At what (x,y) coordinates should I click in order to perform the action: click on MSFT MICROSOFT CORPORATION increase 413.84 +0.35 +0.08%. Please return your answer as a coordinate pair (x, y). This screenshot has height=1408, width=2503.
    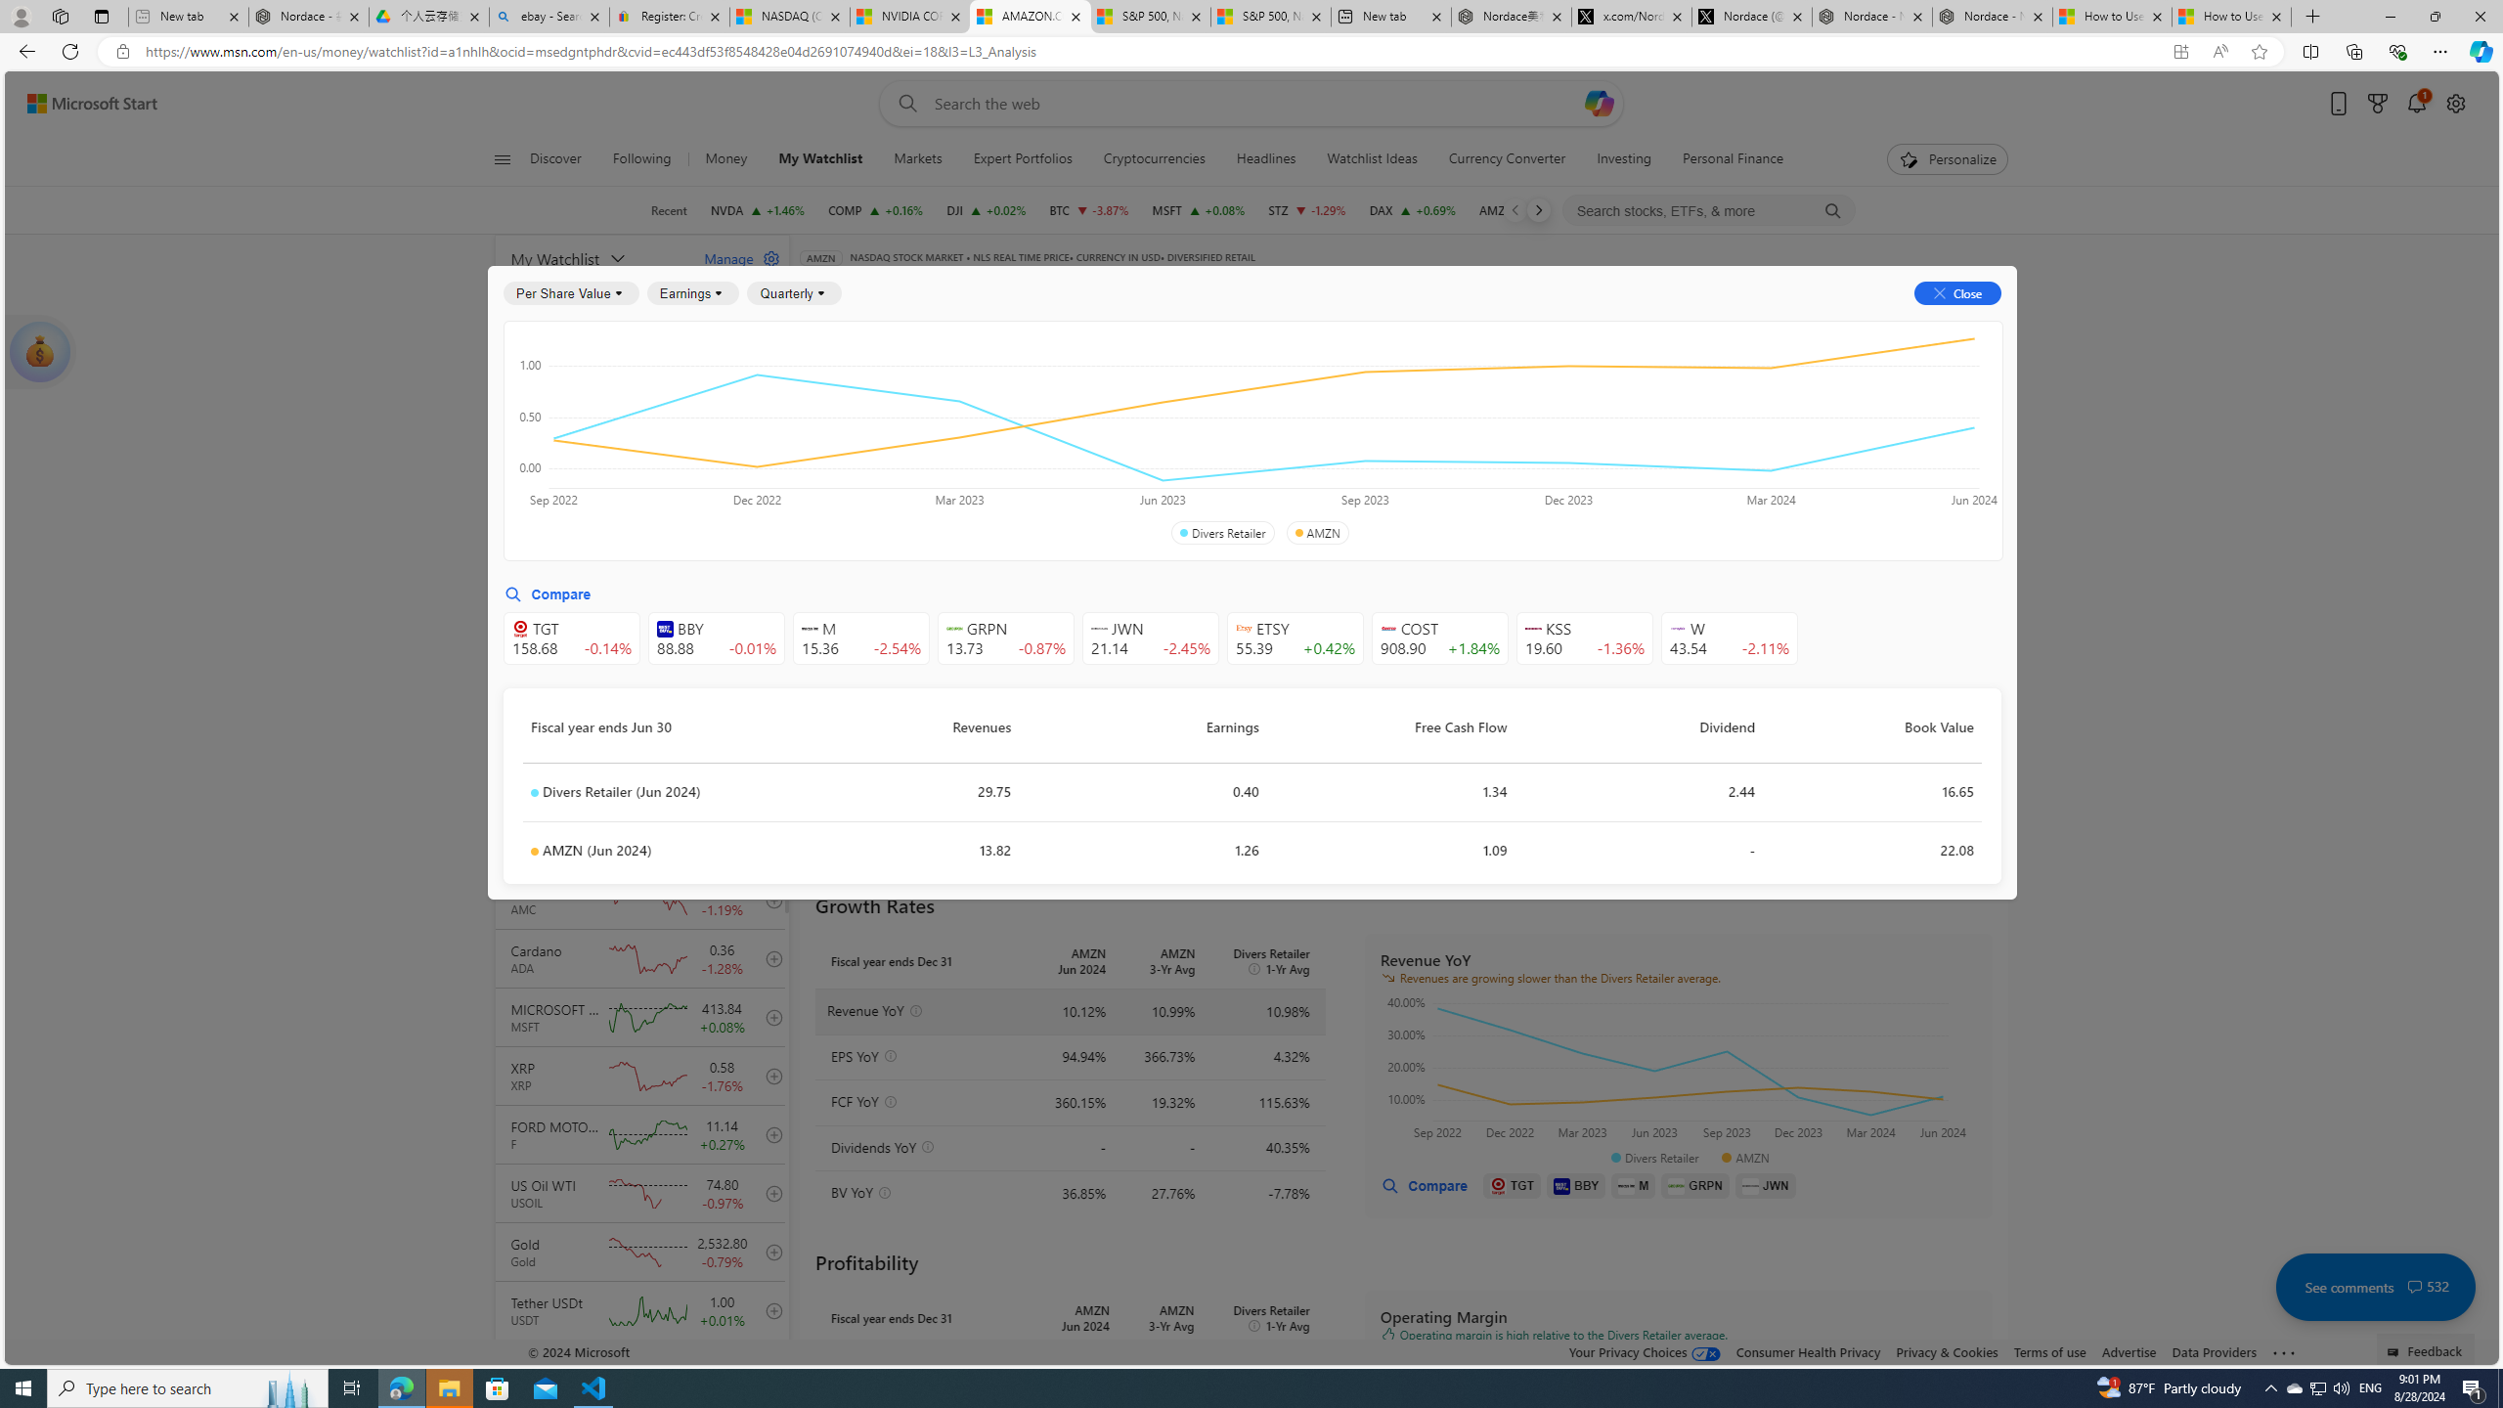
    Looking at the image, I should click on (1197, 210).